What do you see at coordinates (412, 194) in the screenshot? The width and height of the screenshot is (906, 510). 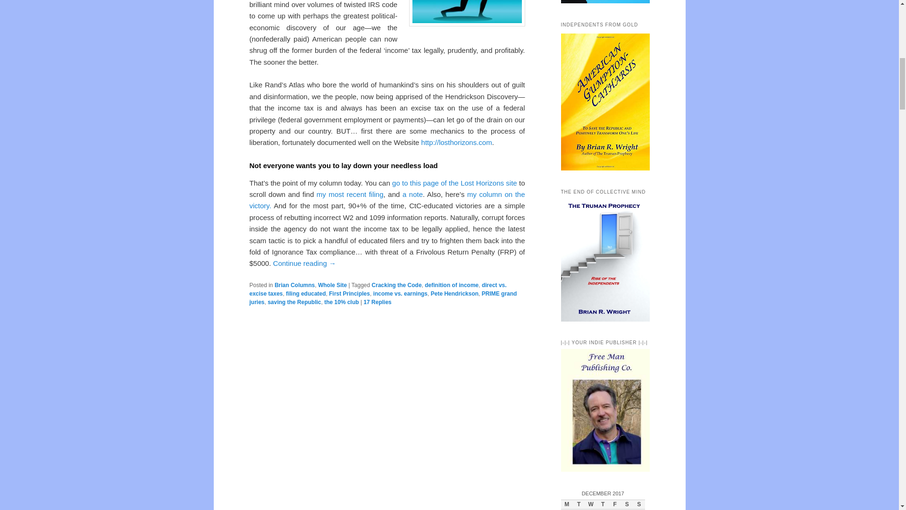 I see `a note` at bounding box center [412, 194].